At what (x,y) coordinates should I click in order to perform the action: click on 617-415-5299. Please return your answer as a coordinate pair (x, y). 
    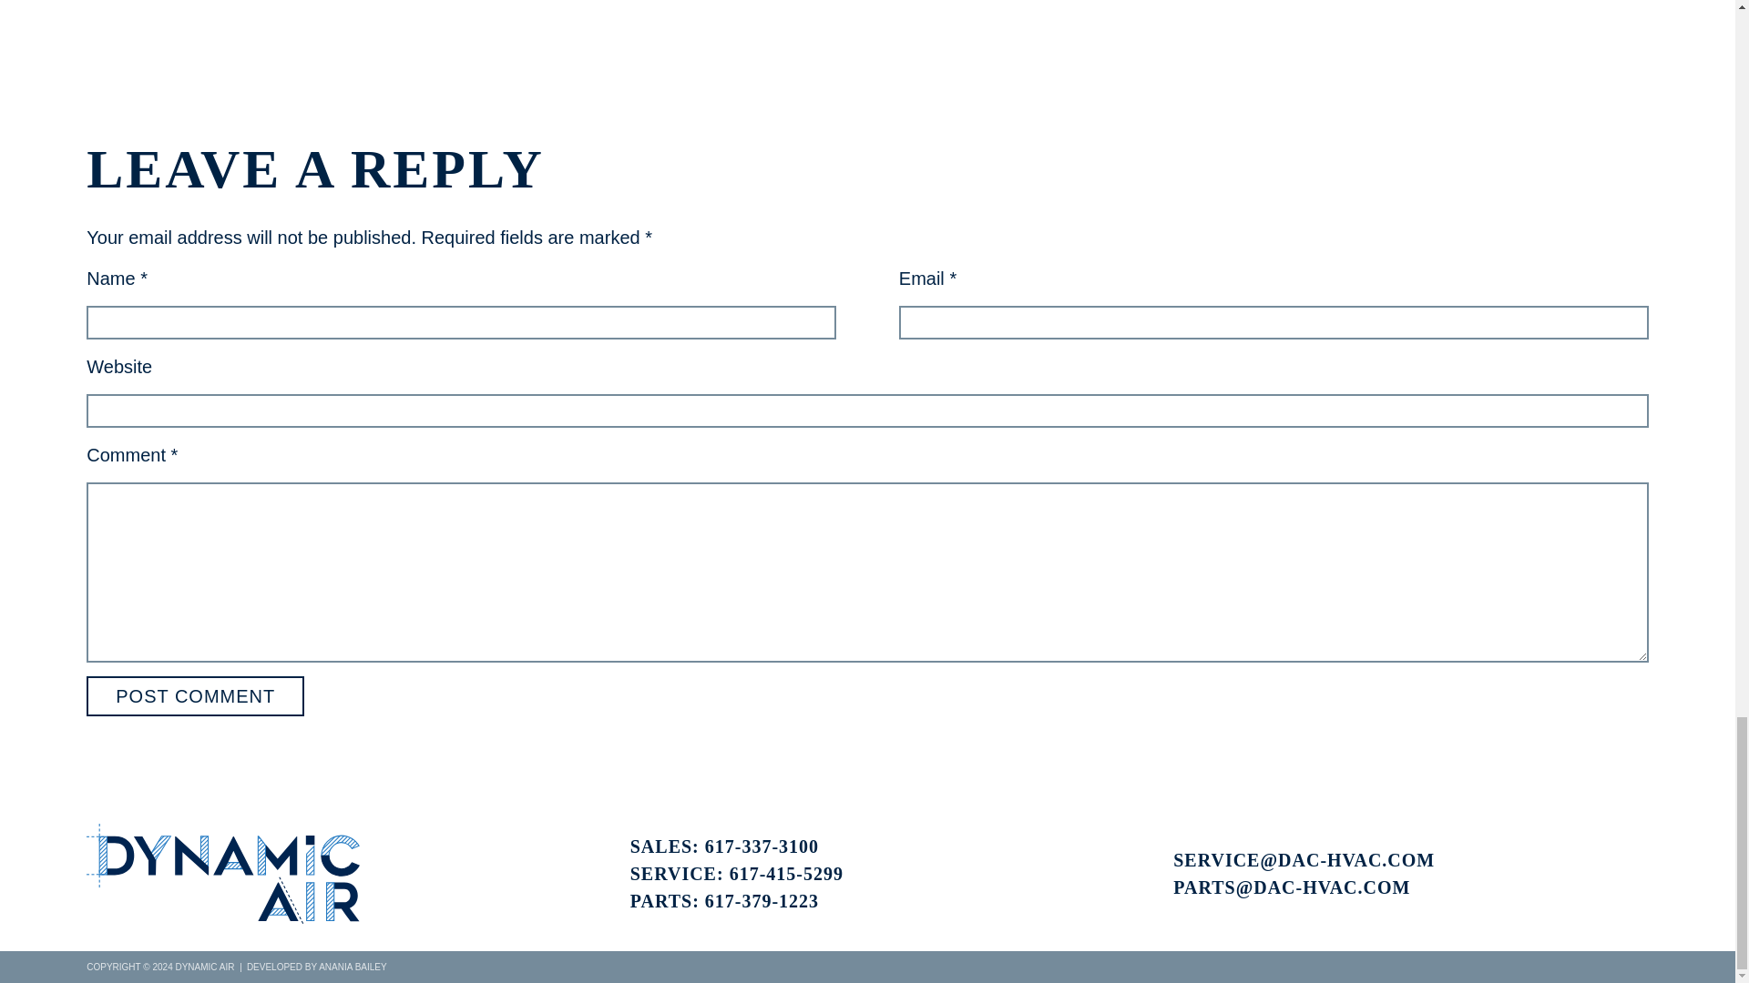
    Looking at the image, I should click on (785, 874).